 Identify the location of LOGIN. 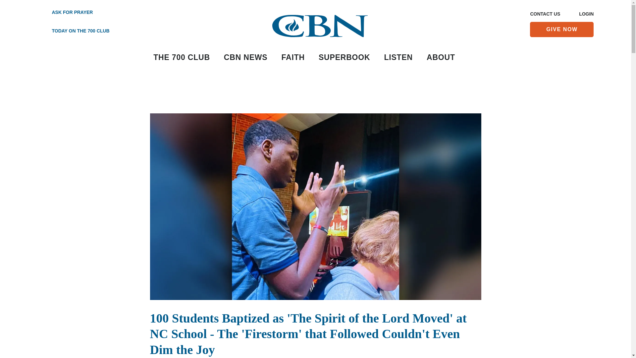
(586, 14).